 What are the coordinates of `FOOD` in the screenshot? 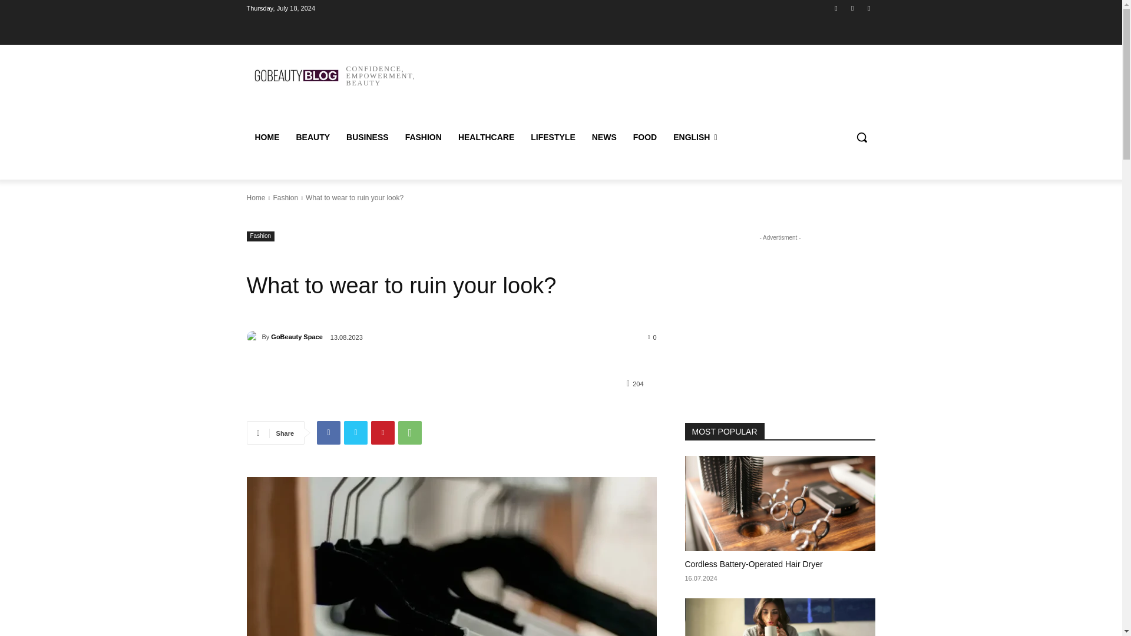 It's located at (644, 137).